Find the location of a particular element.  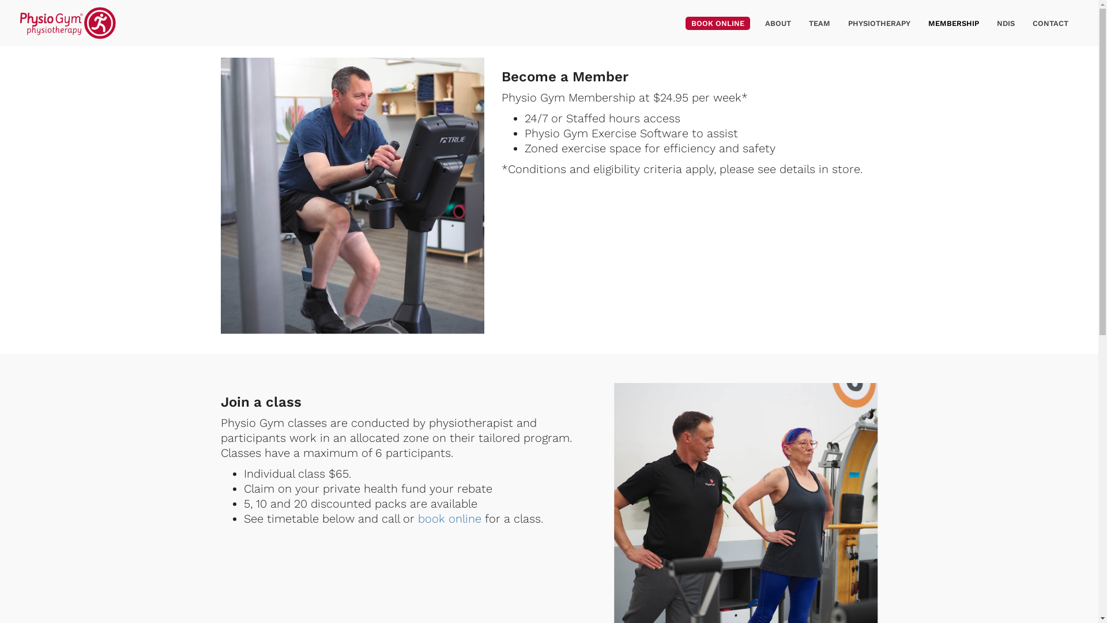

Physio & 24/7 Gym is located at coordinates (68, 23).